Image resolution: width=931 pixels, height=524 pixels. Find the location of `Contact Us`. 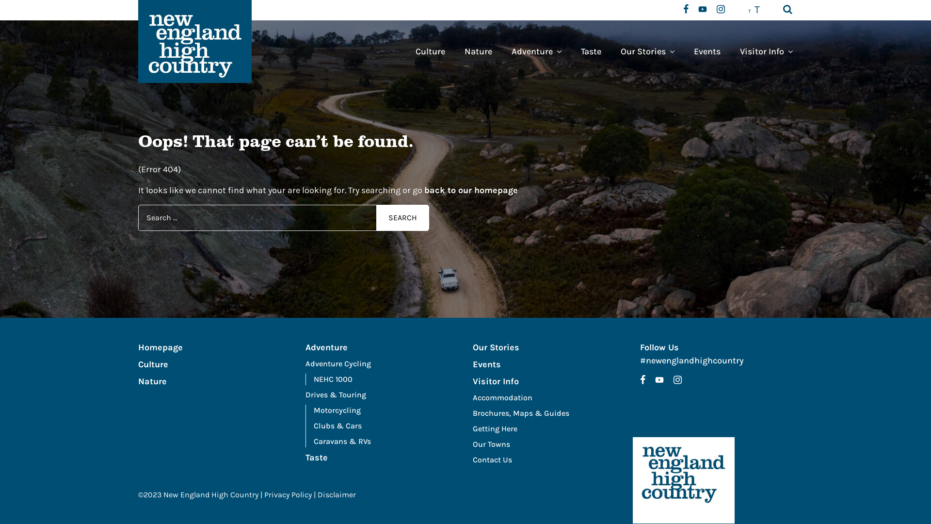

Contact Us is located at coordinates (549, 460).